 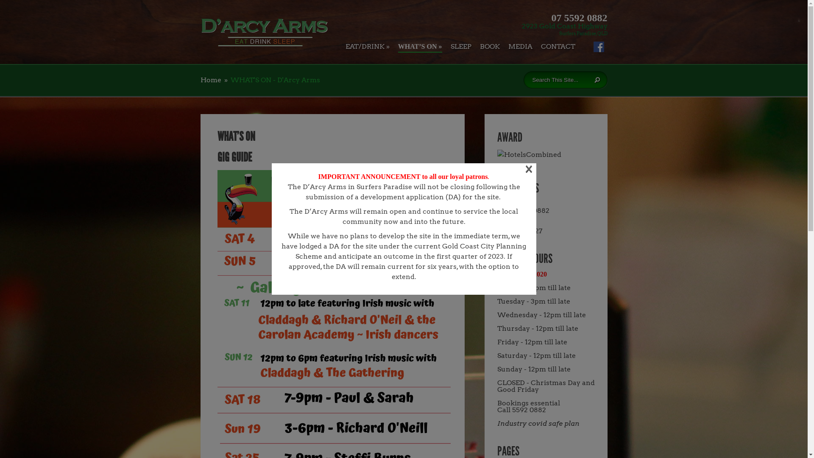 What do you see at coordinates (490, 48) in the screenshot?
I see `BOOK` at bounding box center [490, 48].